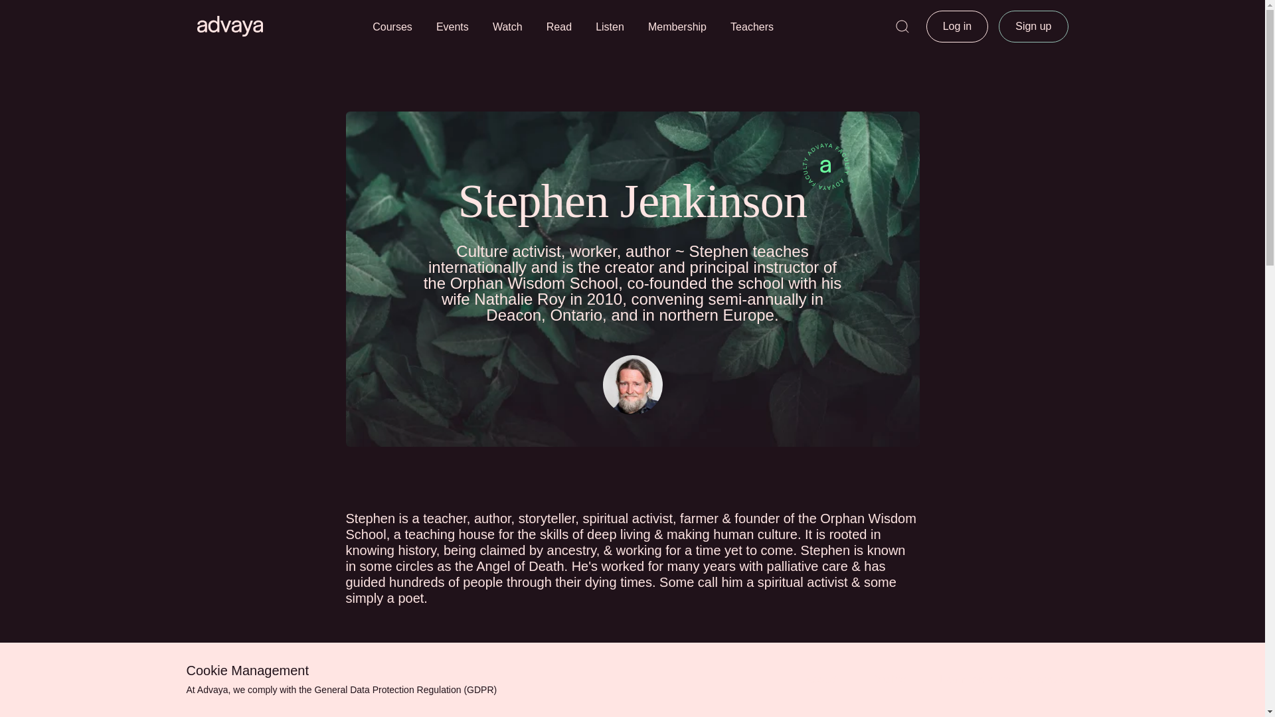 The width and height of the screenshot is (1275, 717). Describe the element at coordinates (507, 27) in the screenshot. I see `Watch` at that location.